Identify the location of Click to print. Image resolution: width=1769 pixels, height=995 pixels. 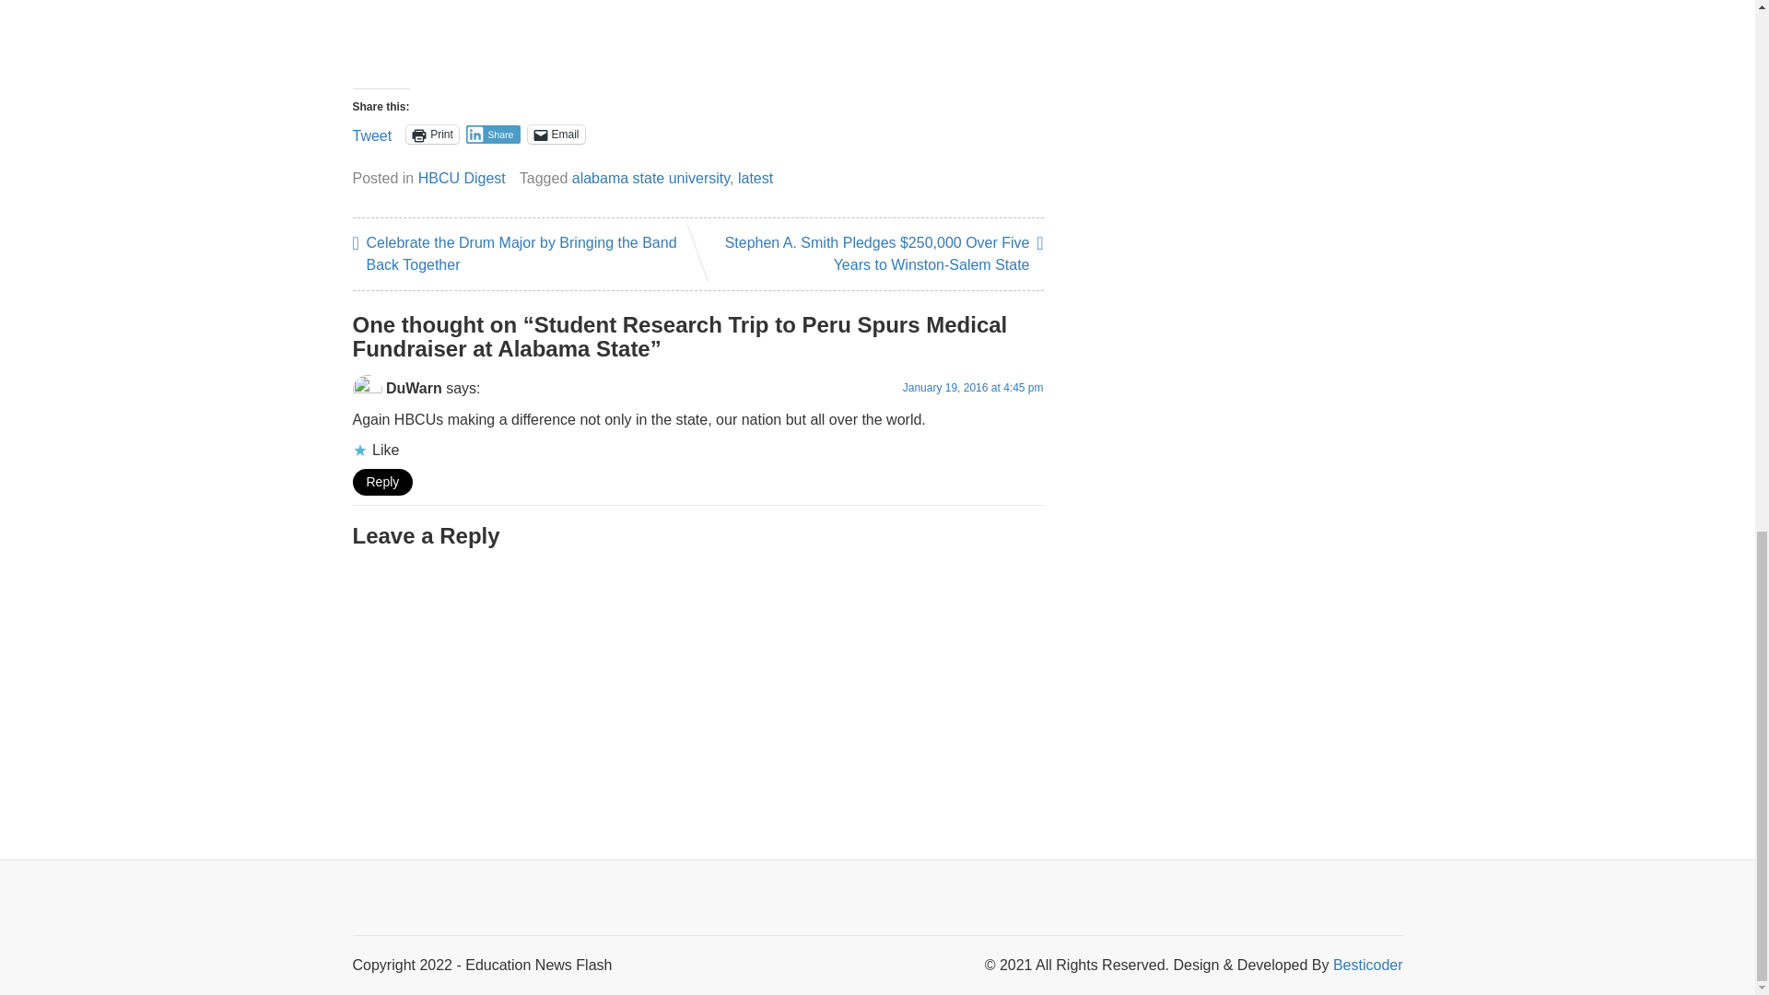
(432, 135).